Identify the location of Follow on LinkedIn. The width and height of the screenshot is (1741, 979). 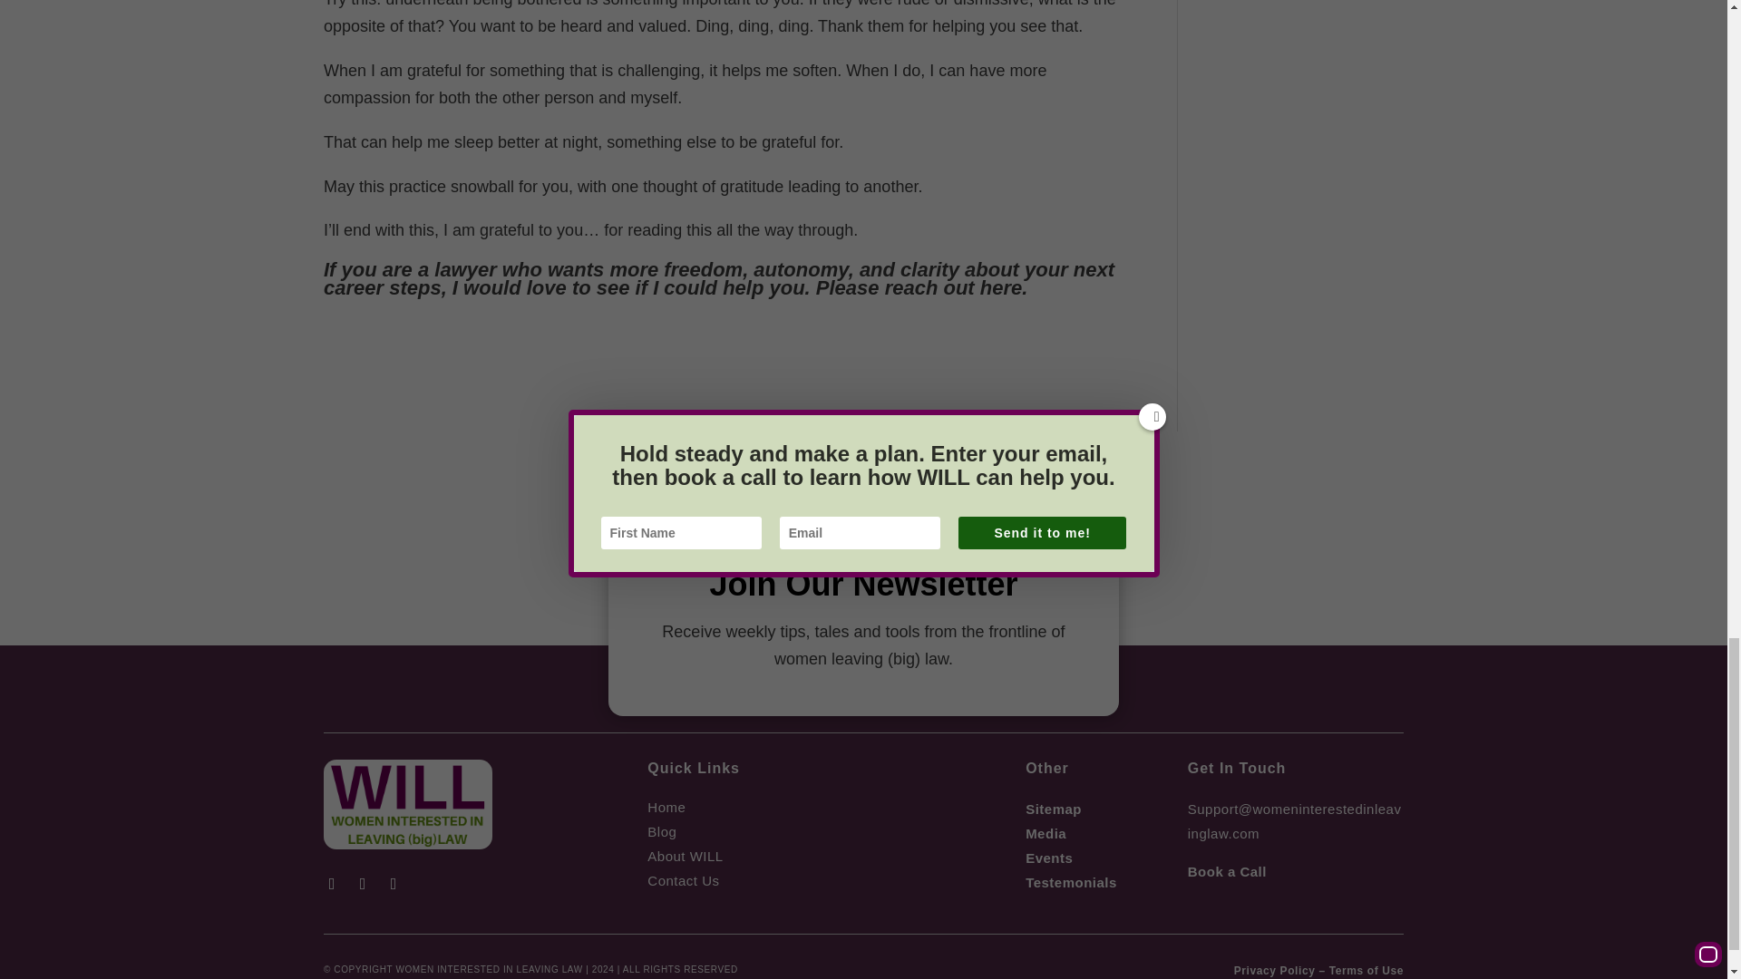
(363, 883).